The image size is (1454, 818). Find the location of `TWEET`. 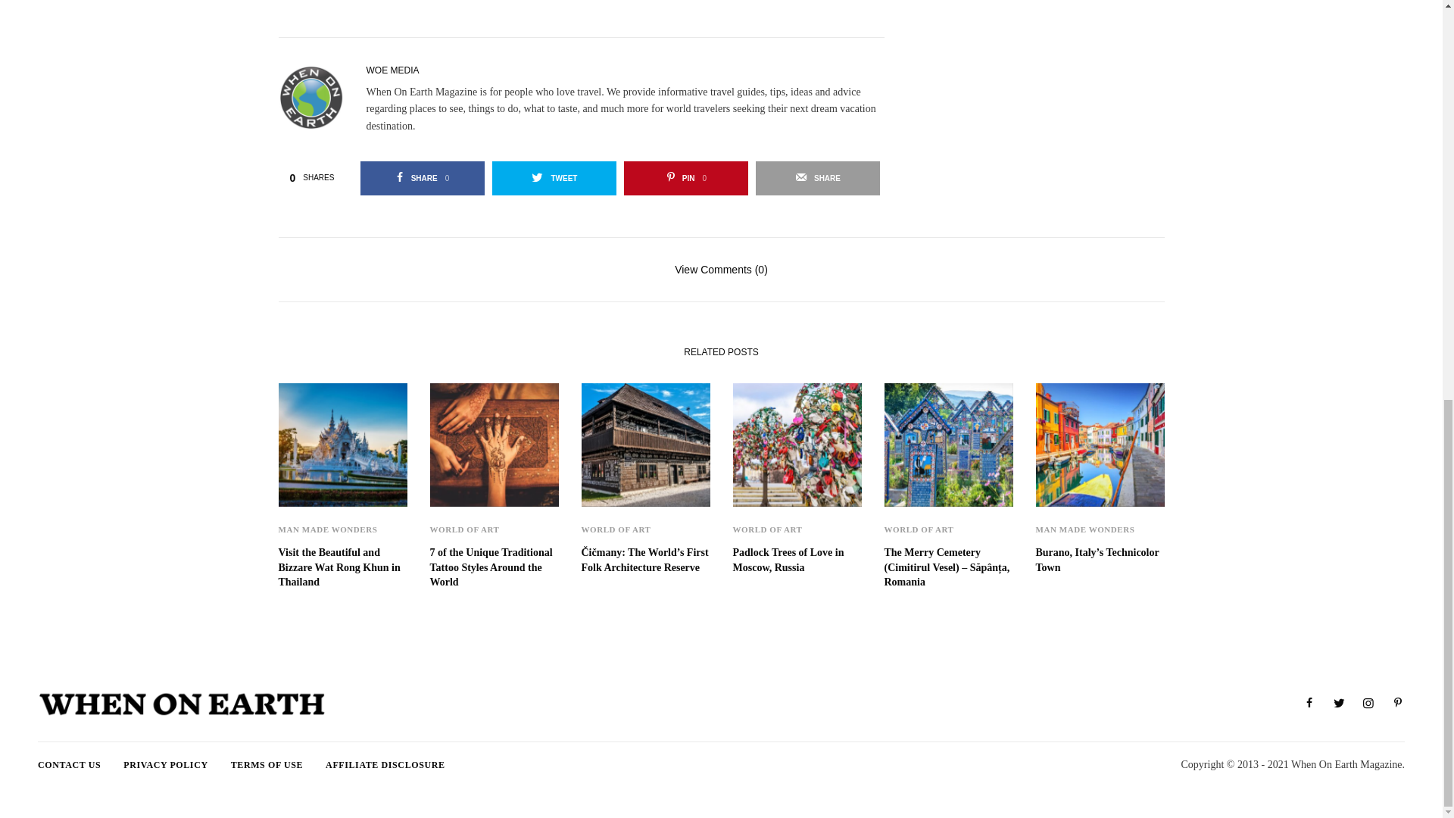

TWEET is located at coordinates (554, 178).